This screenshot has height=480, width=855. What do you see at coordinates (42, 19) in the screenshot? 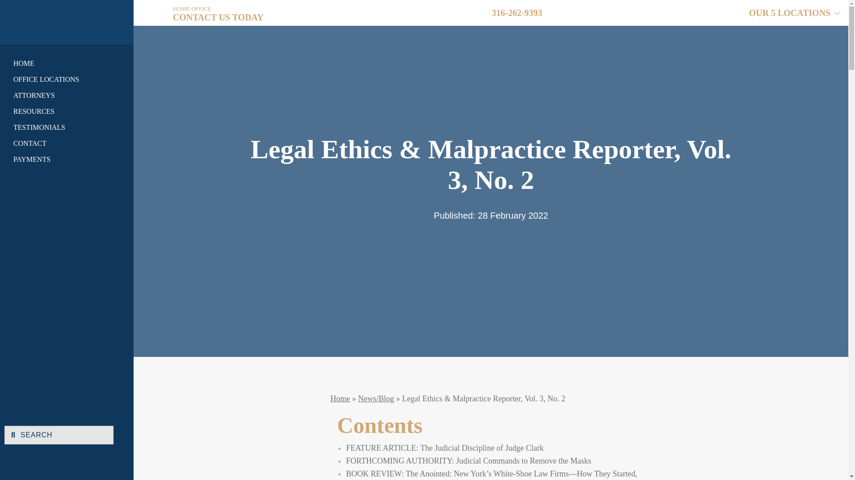
I see `Home` at bounding box center [42, 19].